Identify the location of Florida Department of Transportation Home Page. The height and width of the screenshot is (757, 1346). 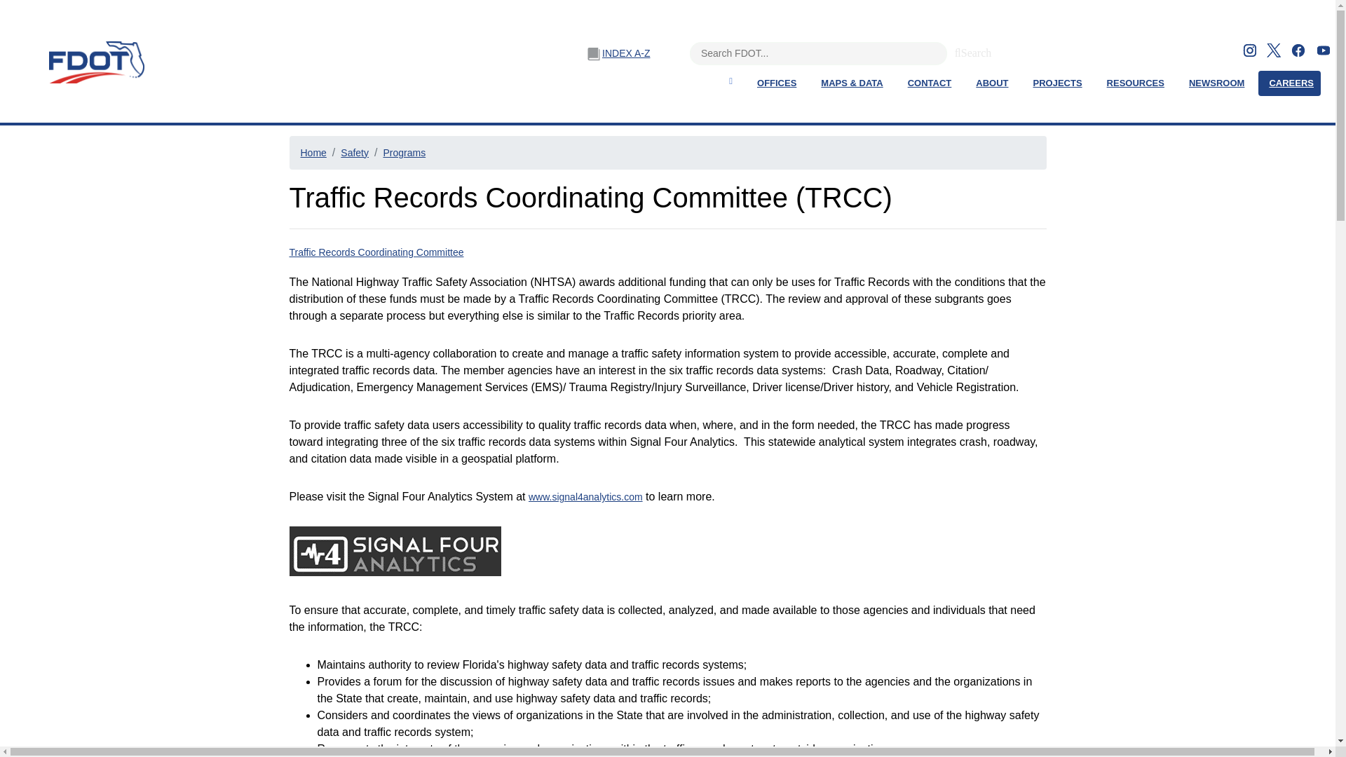
(93, 62).